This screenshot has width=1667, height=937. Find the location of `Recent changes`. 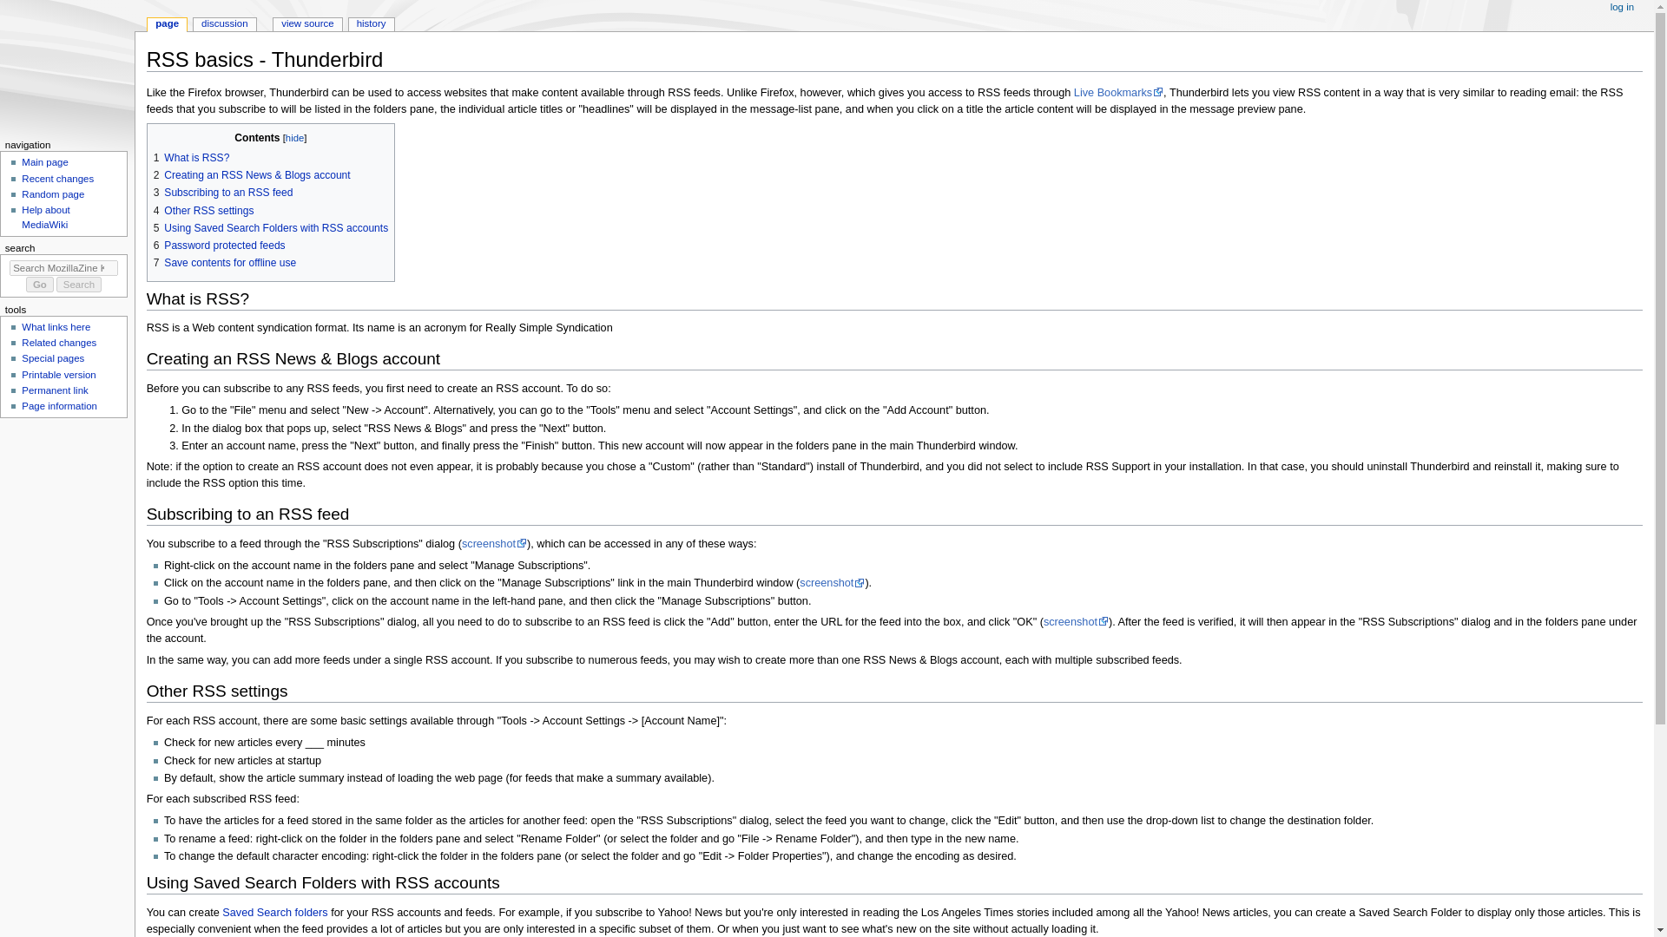

Recent changes is located at coordinates (57, 178).